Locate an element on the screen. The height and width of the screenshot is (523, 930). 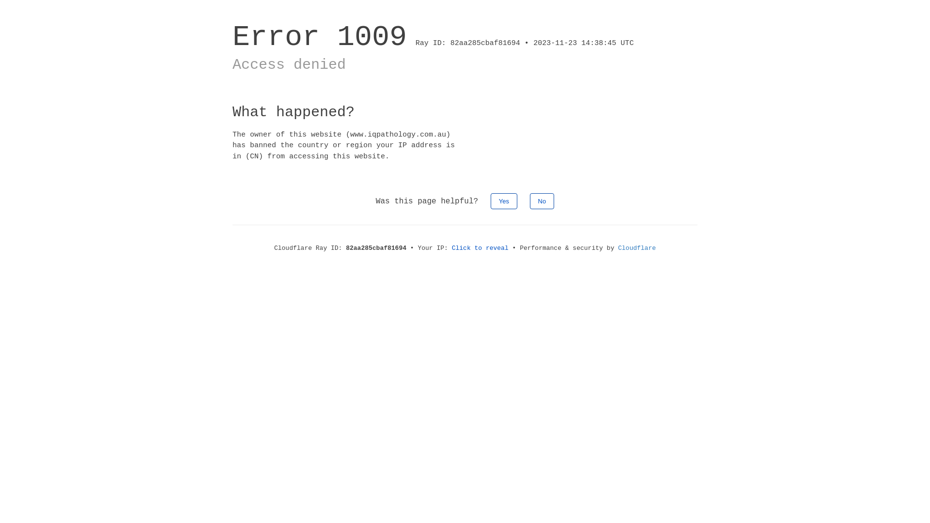
Cloudflare is located at coordinates (637, 248).